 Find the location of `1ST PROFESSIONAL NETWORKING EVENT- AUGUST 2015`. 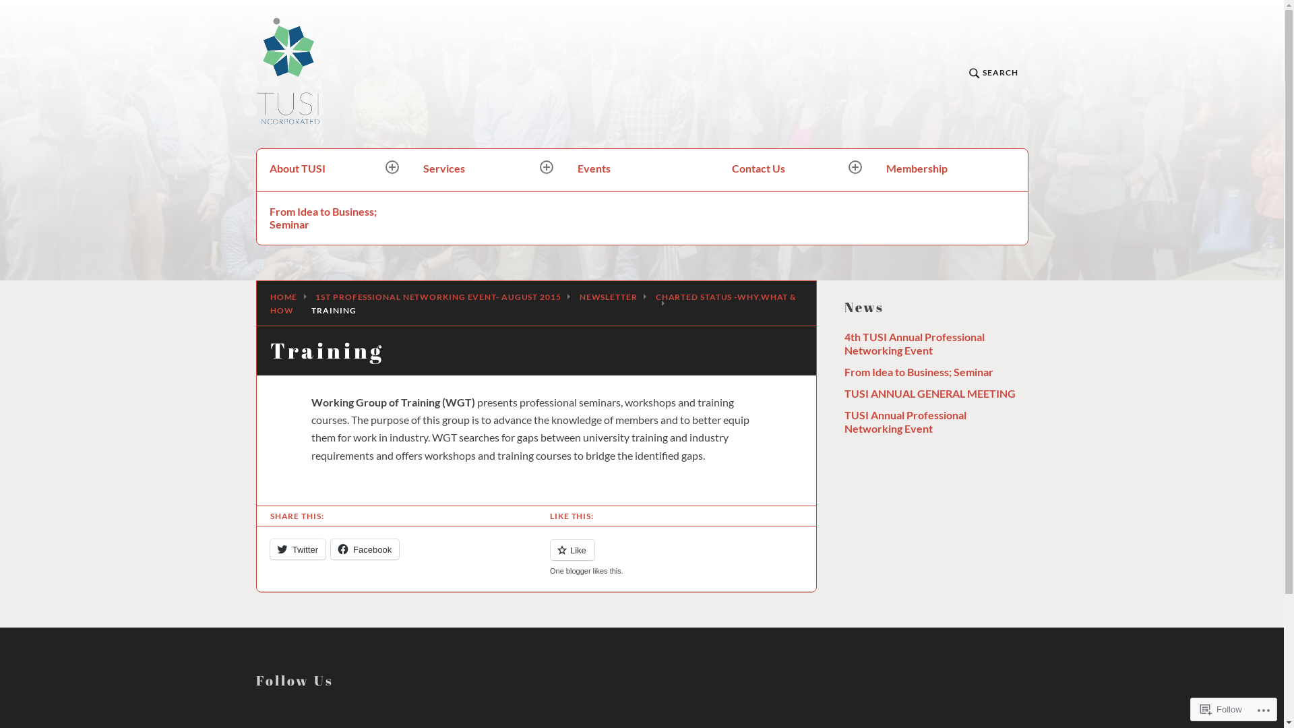

1ST PROFESSIONAL NETWORKING EVENT- AUGUST 2015 is located at coordinates (438, 297).